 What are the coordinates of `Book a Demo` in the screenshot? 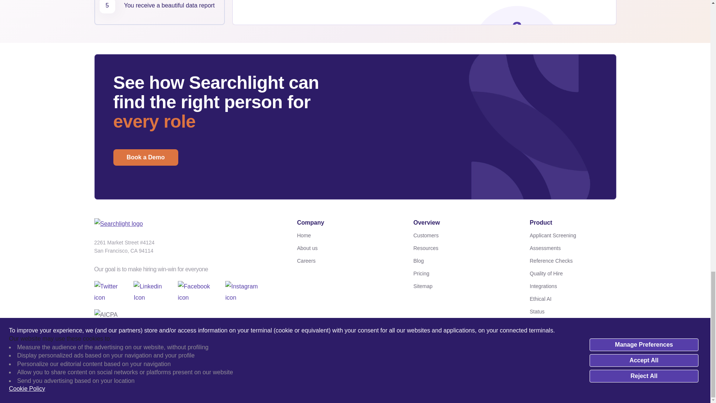 It's located at (145, 157).